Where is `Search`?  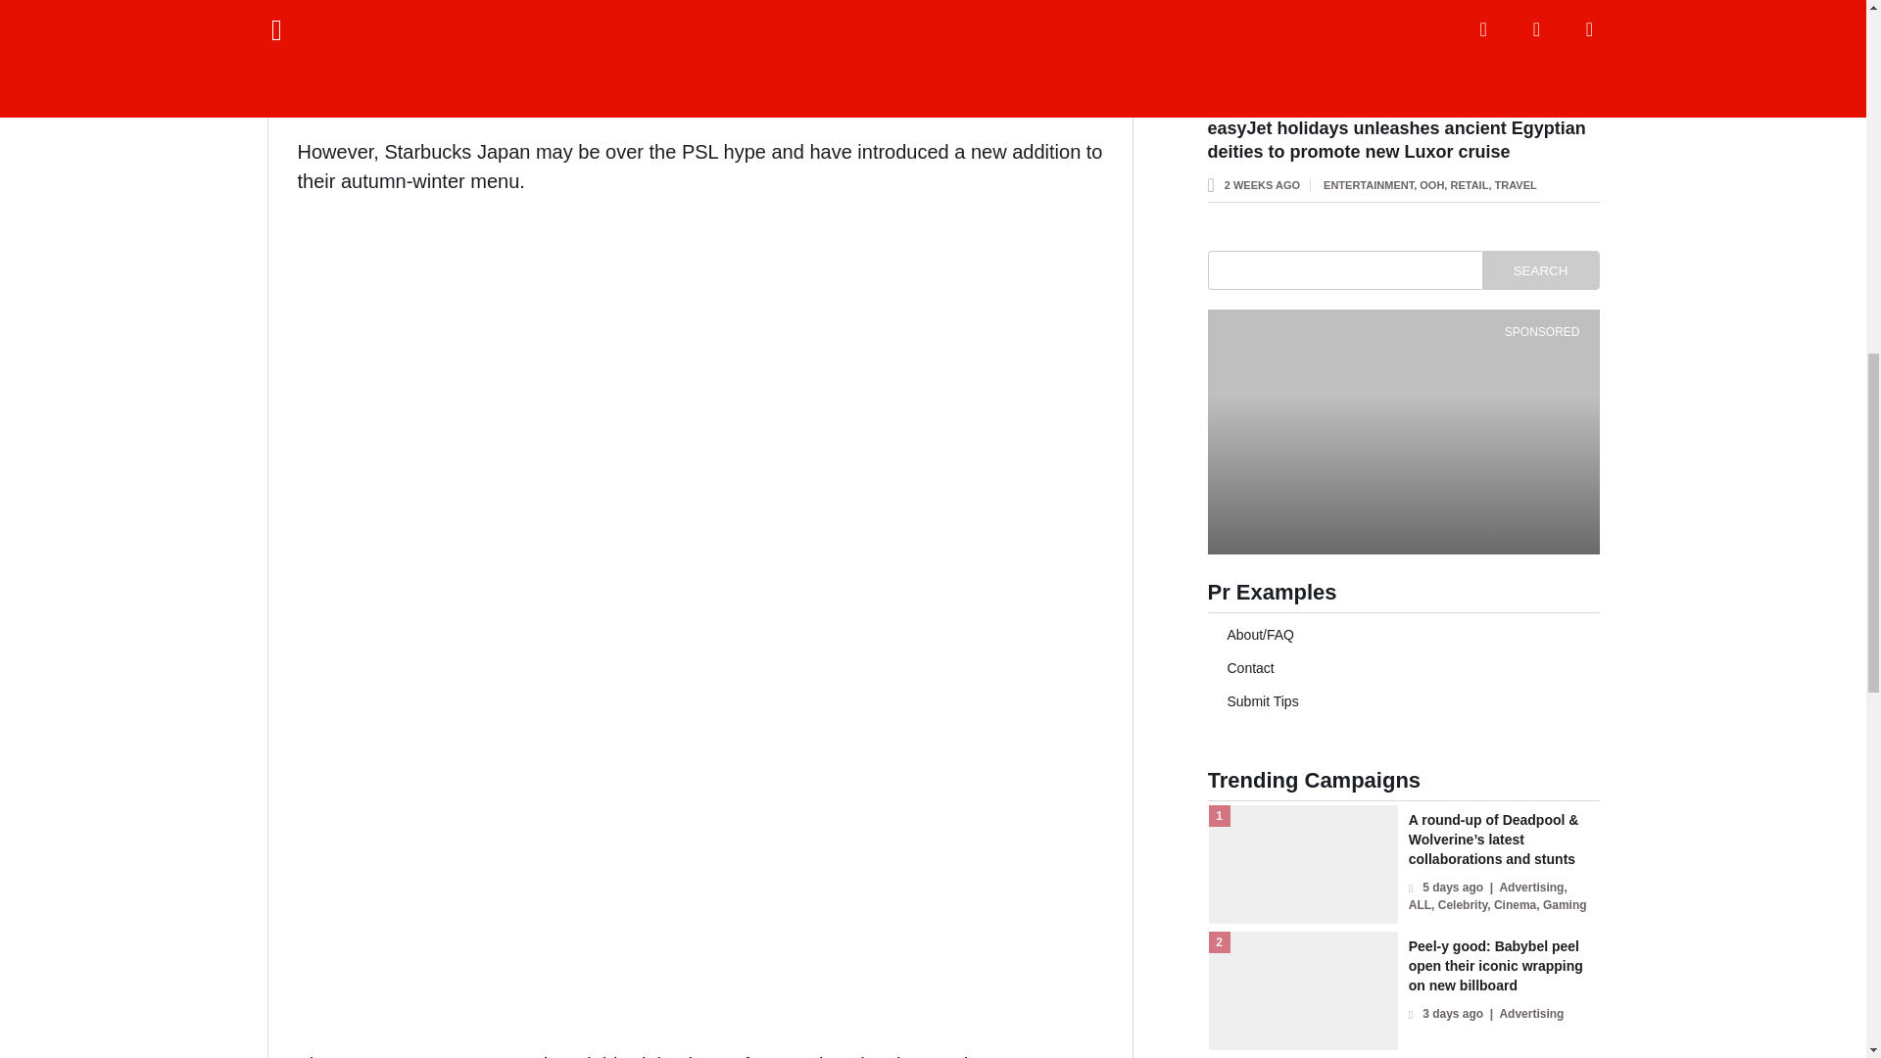 Search is located at coordinates (1540, 269).